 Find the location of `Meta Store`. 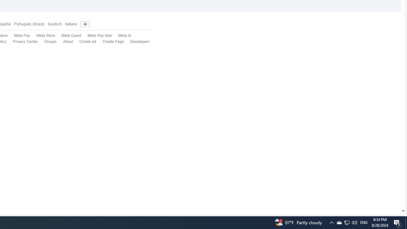

Meta Store is located at coordinates (43, 36).